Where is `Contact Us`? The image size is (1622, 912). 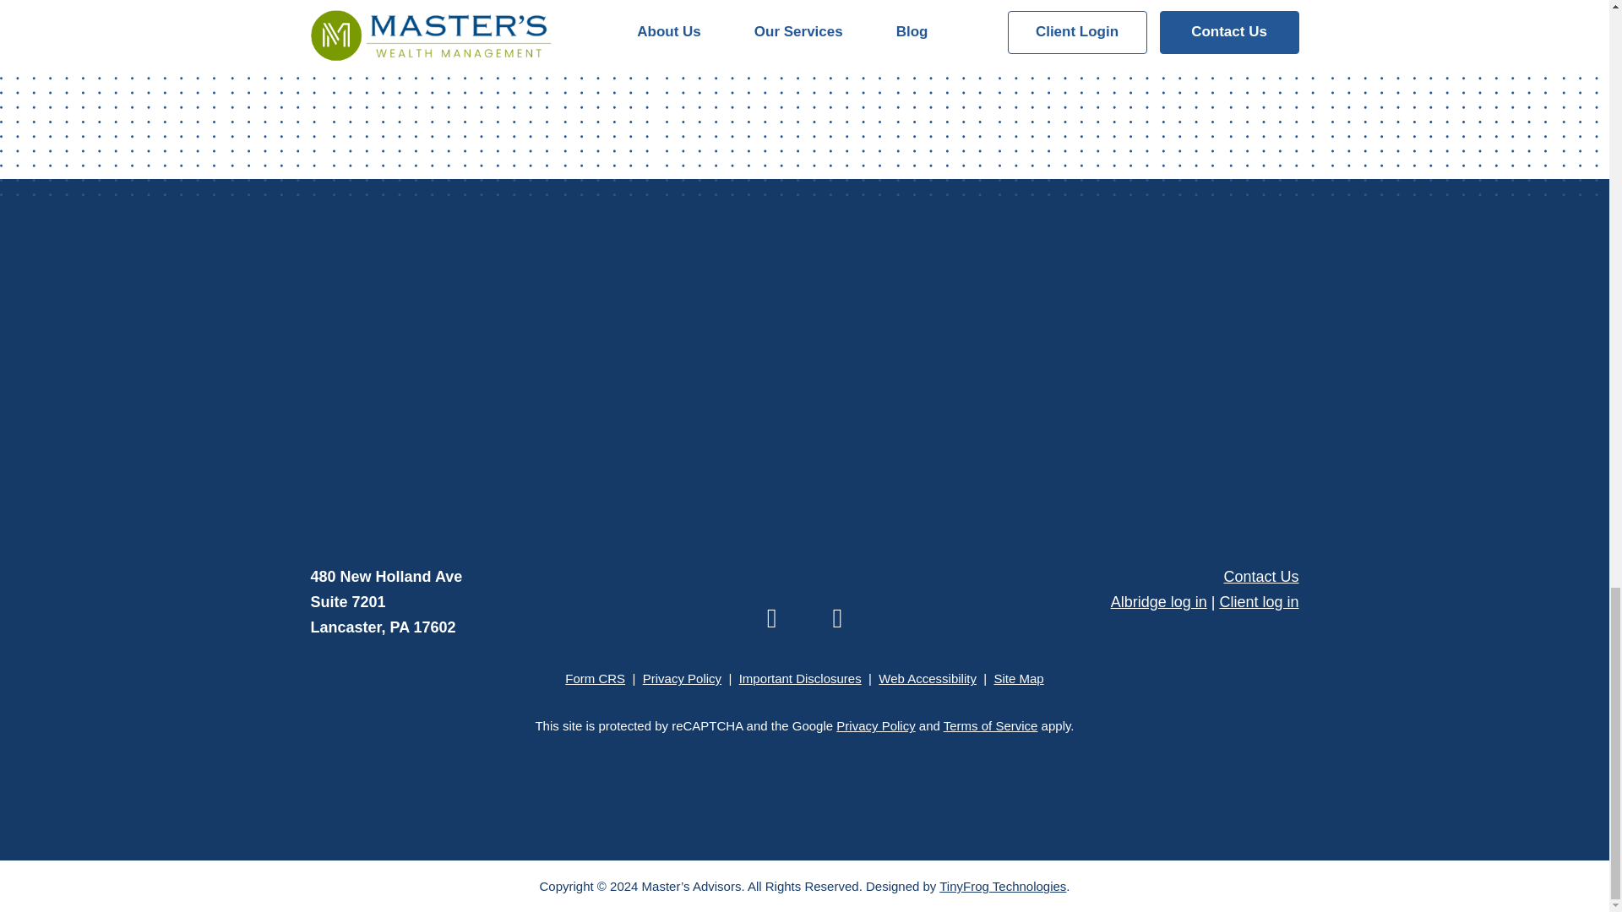 Contact Us is located at coordinates (1260, 576).